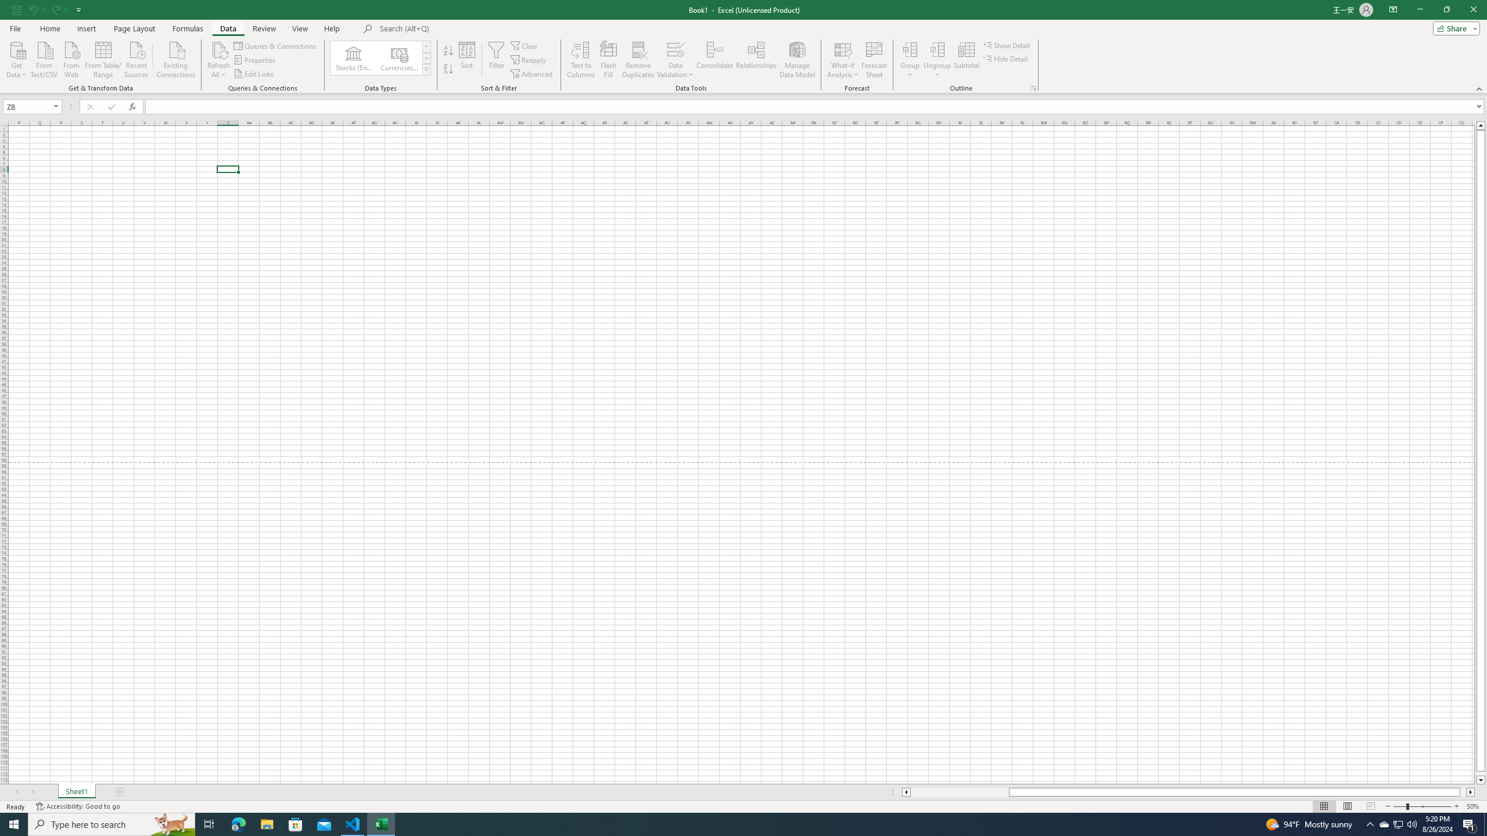  I want to click on Accessibility Checker Accessibility: Good to go, so click(78, 806).